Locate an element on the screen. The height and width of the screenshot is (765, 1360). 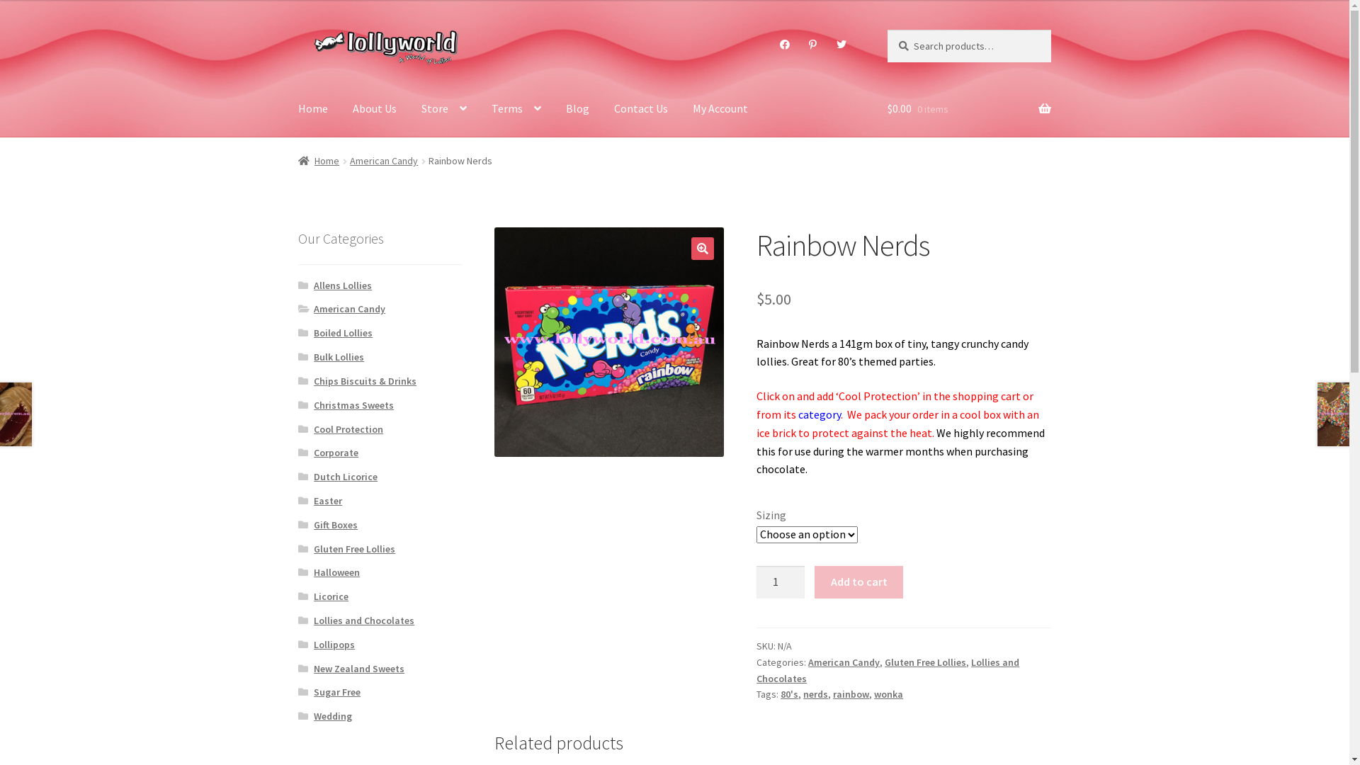
Allens Lollies is located at coordinates (343, 285).